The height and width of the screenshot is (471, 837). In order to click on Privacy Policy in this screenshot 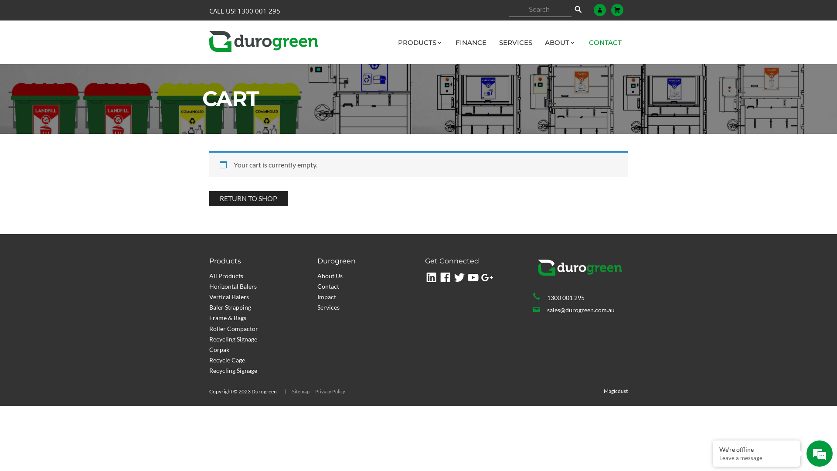, I will do `click(330, 392)`.